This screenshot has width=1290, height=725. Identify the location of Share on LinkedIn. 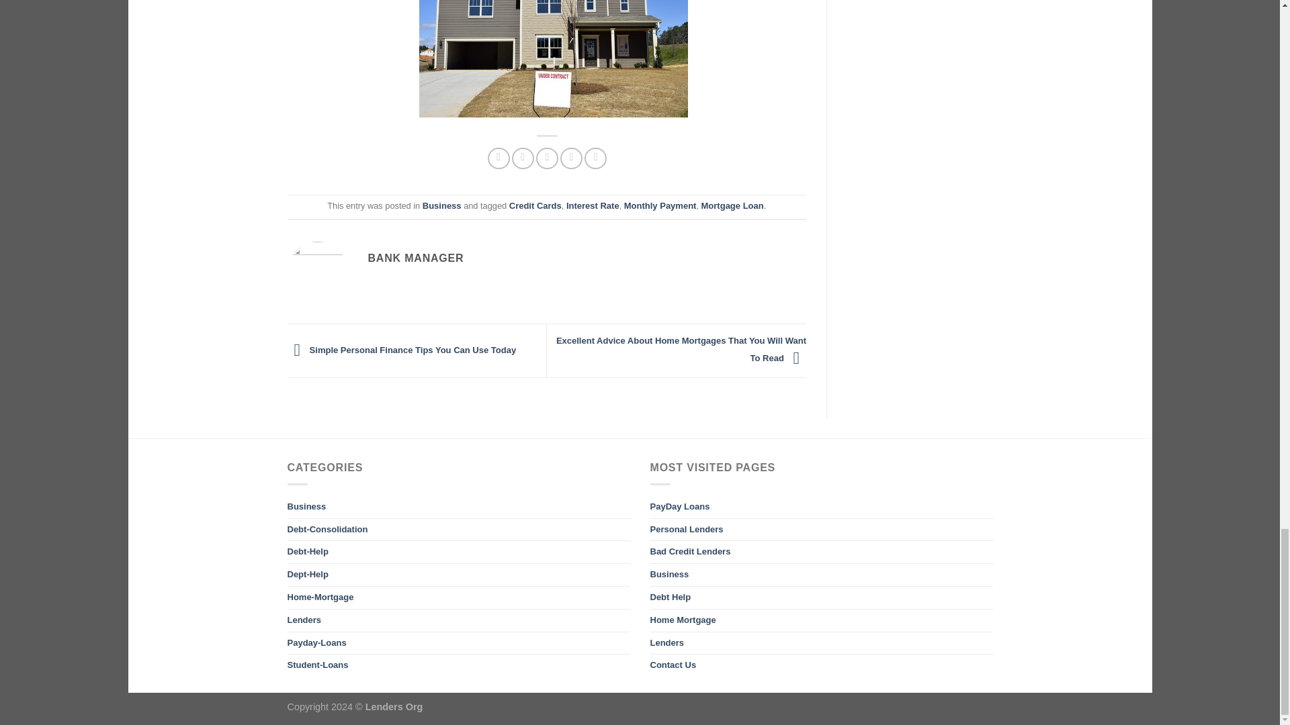
(595, 158).